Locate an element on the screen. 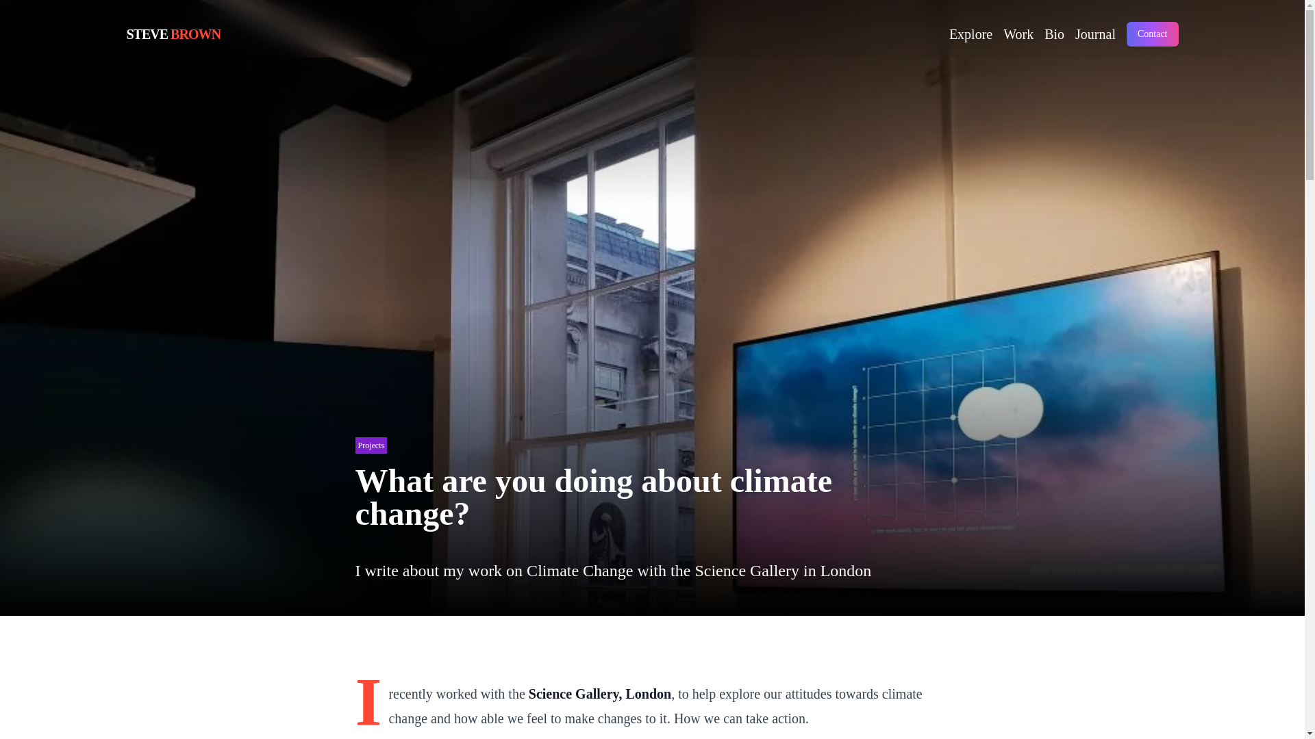 The image size is (1315, 739). Bio is located at coordinates (1053, 34).